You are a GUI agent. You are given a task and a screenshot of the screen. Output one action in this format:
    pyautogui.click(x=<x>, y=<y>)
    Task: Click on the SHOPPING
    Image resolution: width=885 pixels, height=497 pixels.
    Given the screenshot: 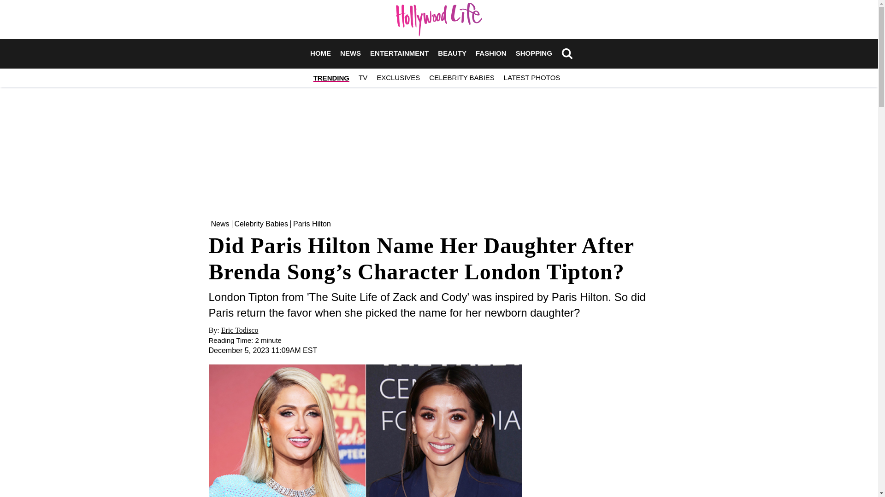 What is the action you would take?
    pyautogui.click(x=534, y=53)
    